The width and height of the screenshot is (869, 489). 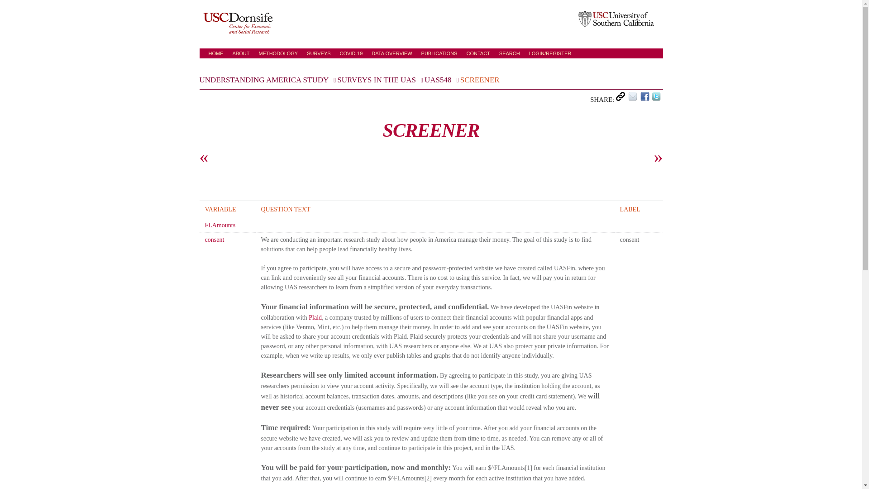 I want to click on USC Dornsife Center for Economic and Social Research, so click(x=237, y=23).